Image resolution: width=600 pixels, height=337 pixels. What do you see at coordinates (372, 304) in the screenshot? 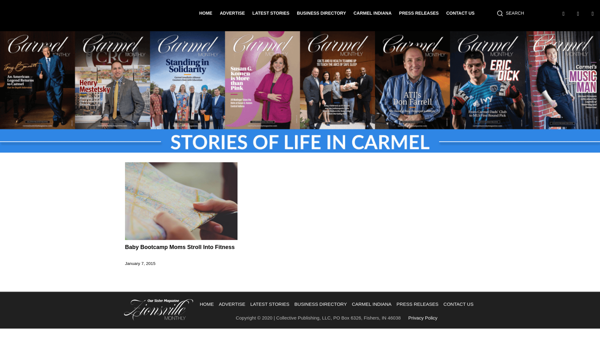
I see `CARMEL INDIANA` at bounding box center [372, 304].